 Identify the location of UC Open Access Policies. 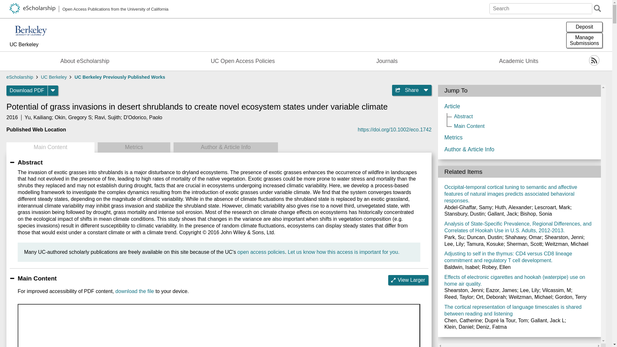
(243, 61).